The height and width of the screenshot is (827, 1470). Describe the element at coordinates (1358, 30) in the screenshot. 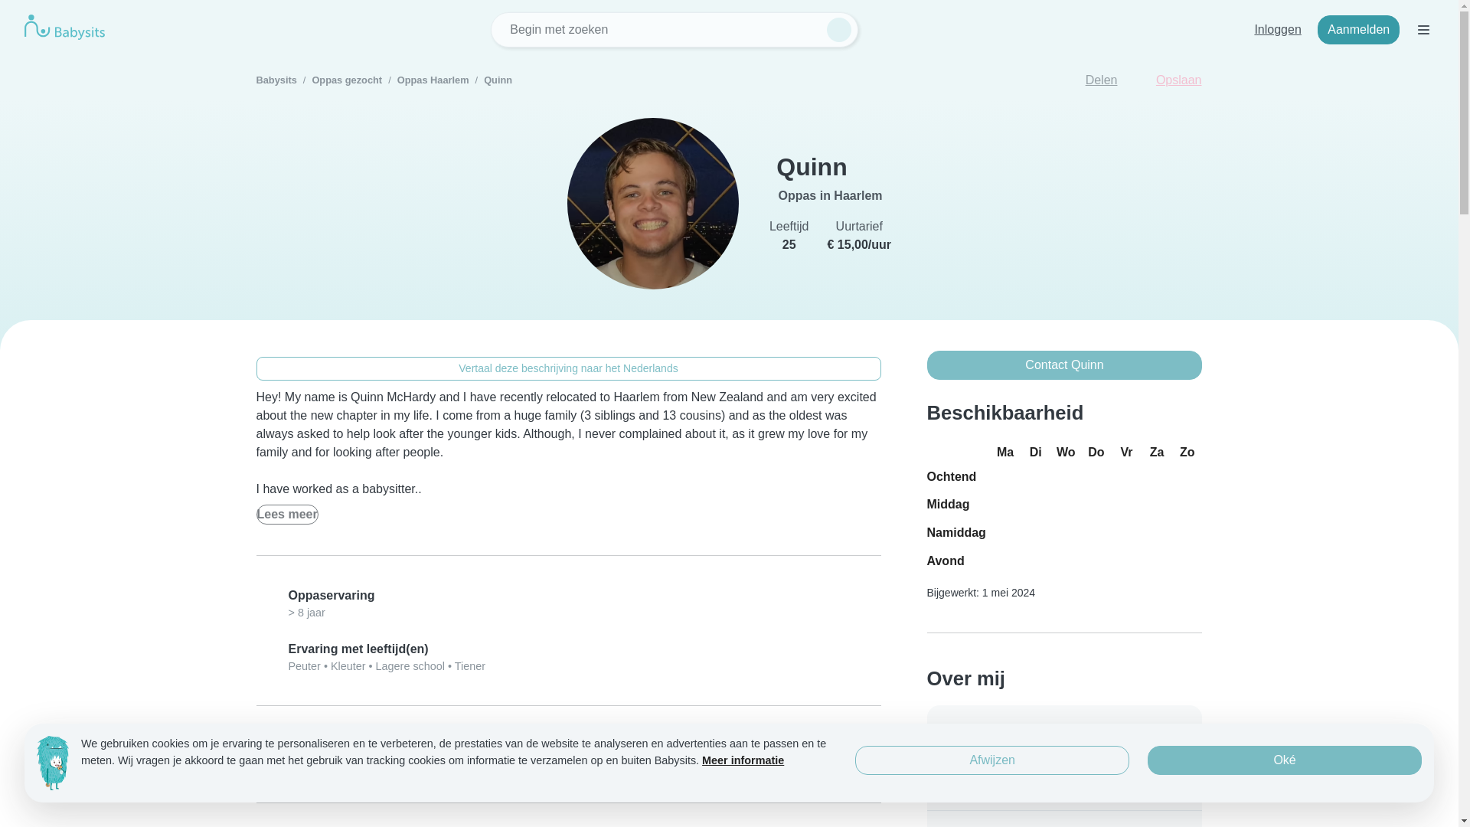

I see `Aanmelden` at that location.